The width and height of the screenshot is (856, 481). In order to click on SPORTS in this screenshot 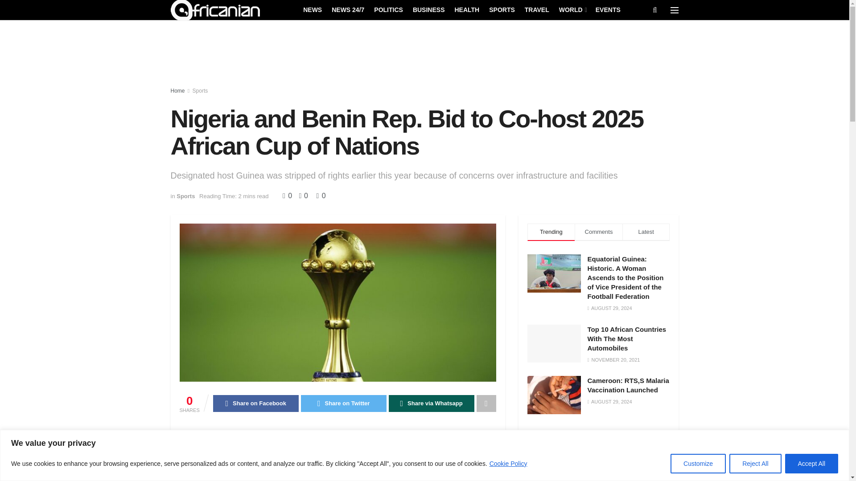, I will do `click(502, 9)`.